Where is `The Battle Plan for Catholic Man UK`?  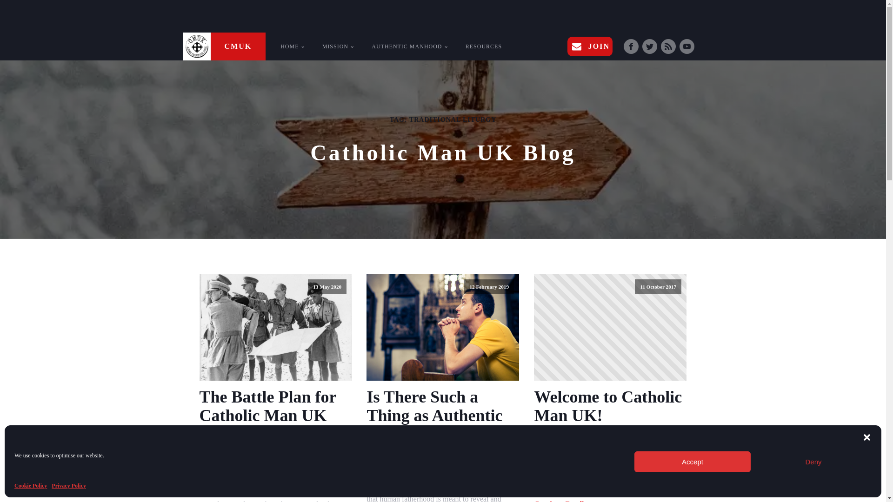
The Battle Plan for Catholic Man UK is located at coordinates (275, 406).